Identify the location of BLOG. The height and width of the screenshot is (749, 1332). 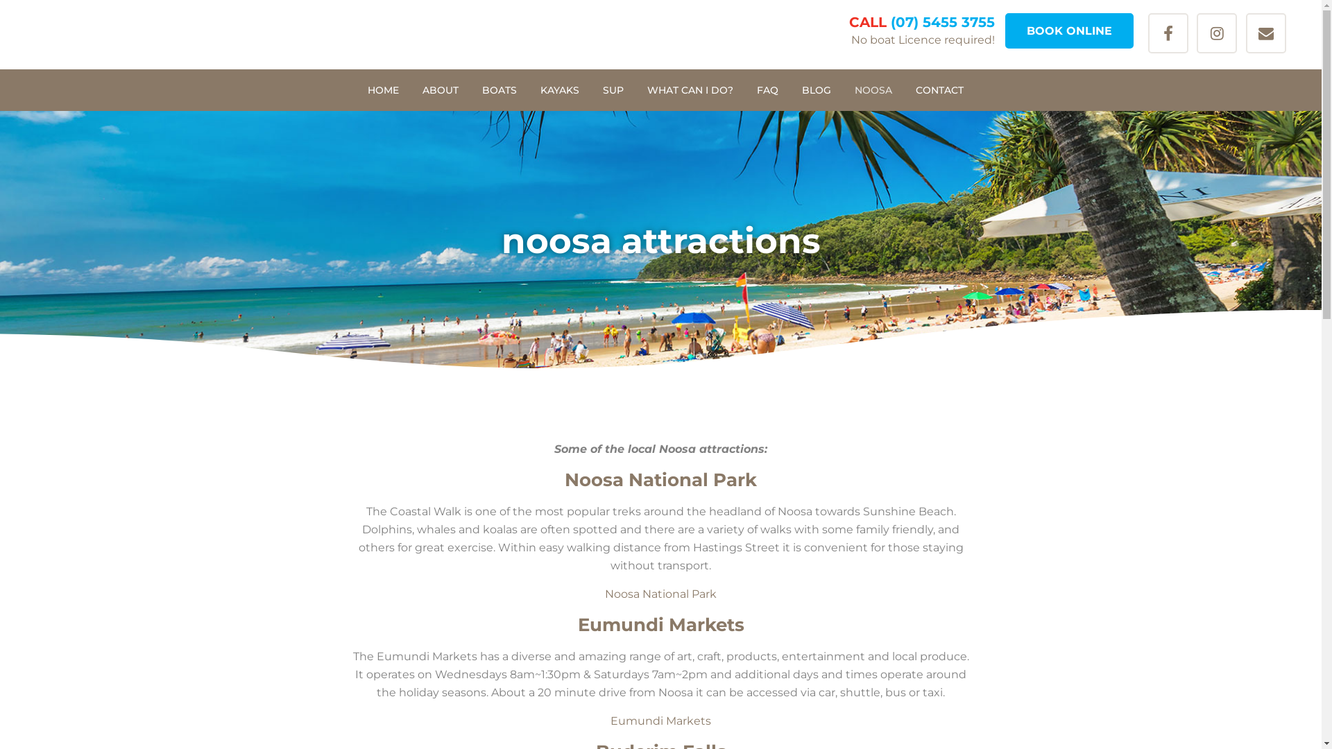
(816, 90).